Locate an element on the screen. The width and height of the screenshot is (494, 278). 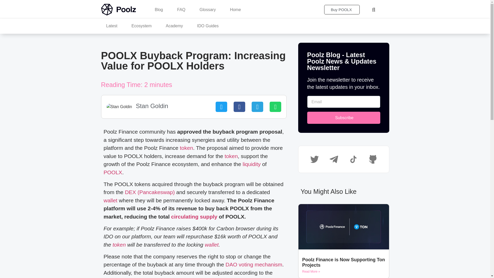
liquidity is located at coordinates (252, 164).